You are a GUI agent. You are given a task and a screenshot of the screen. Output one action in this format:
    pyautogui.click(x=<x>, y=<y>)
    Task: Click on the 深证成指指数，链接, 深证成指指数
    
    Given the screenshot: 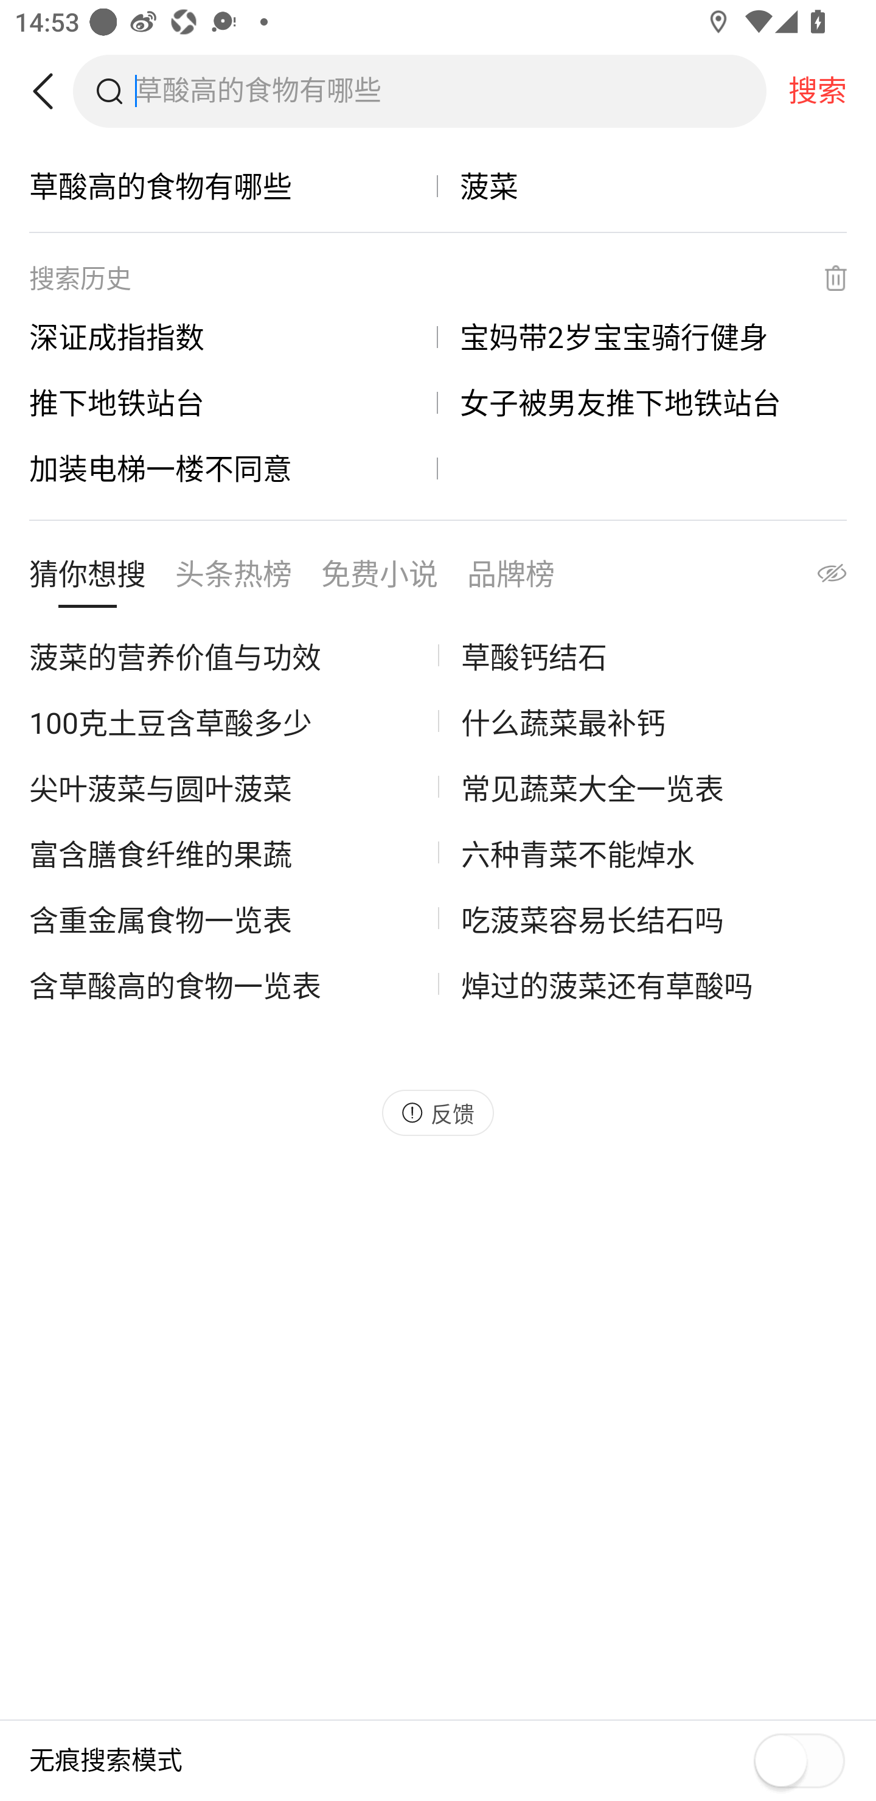 What is the action you would take?
    pyautogui.click(x=234, y=336)
    